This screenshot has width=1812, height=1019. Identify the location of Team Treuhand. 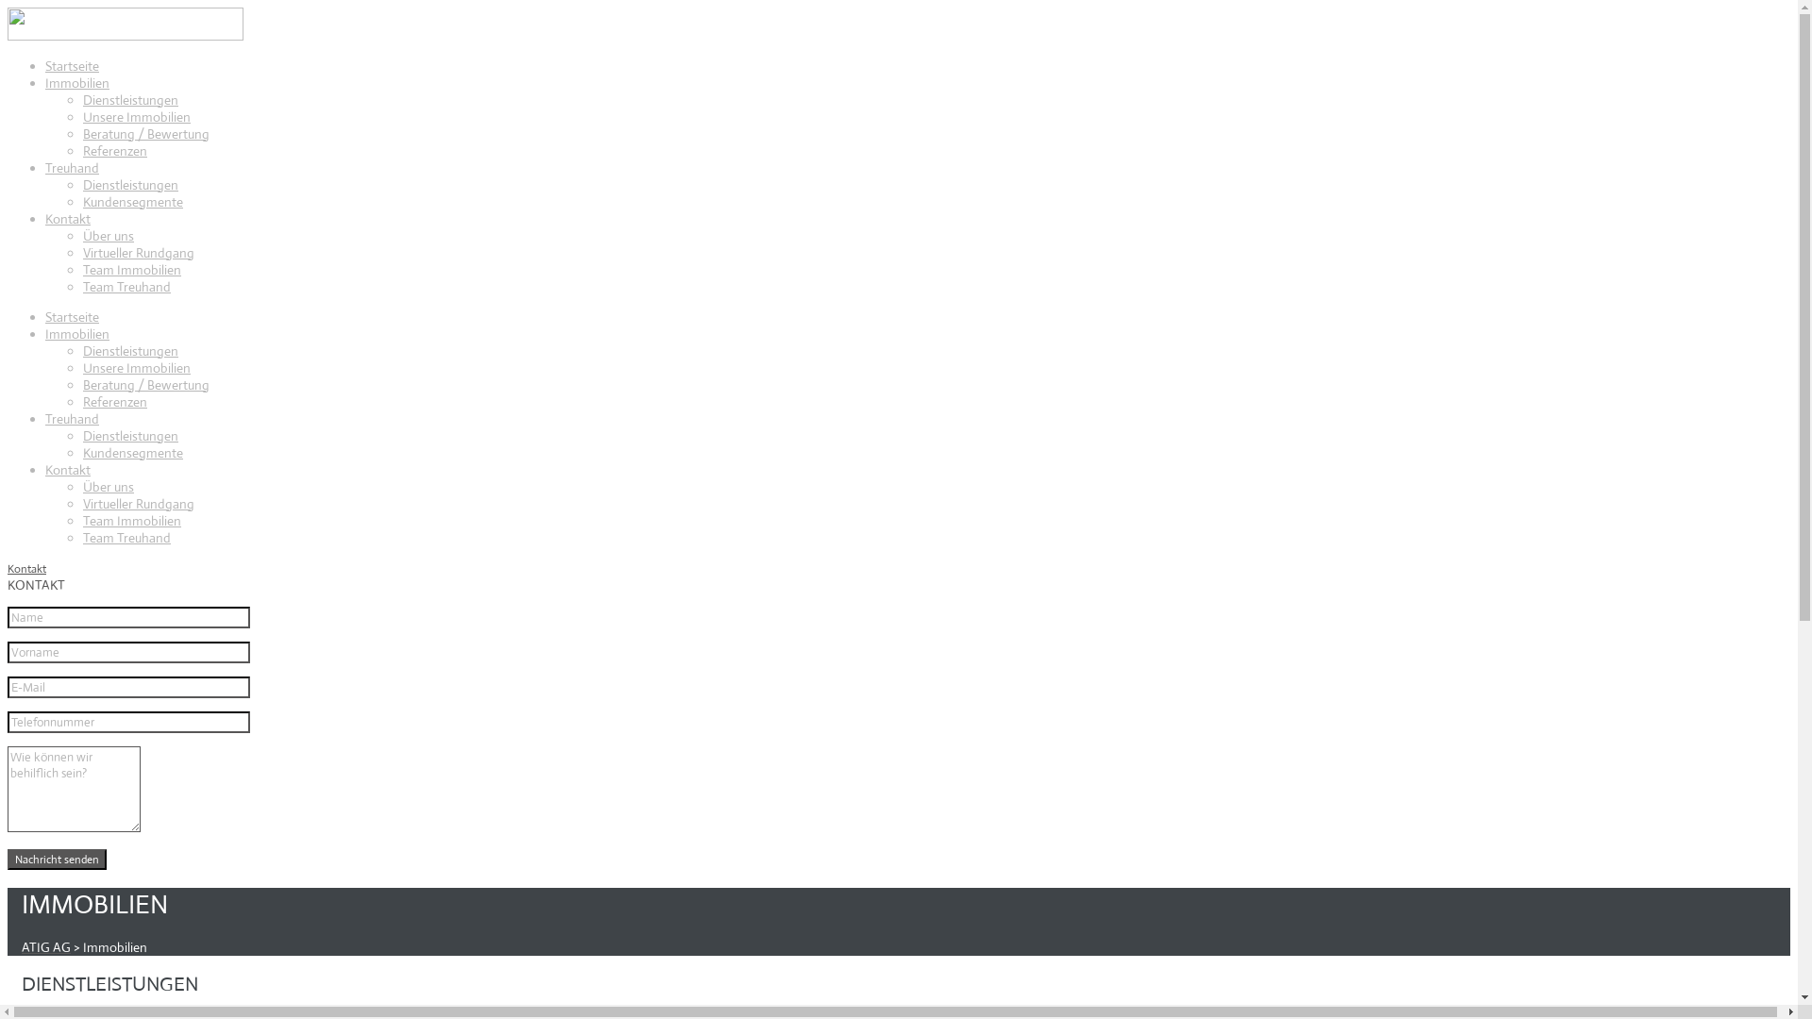
(126, 538).